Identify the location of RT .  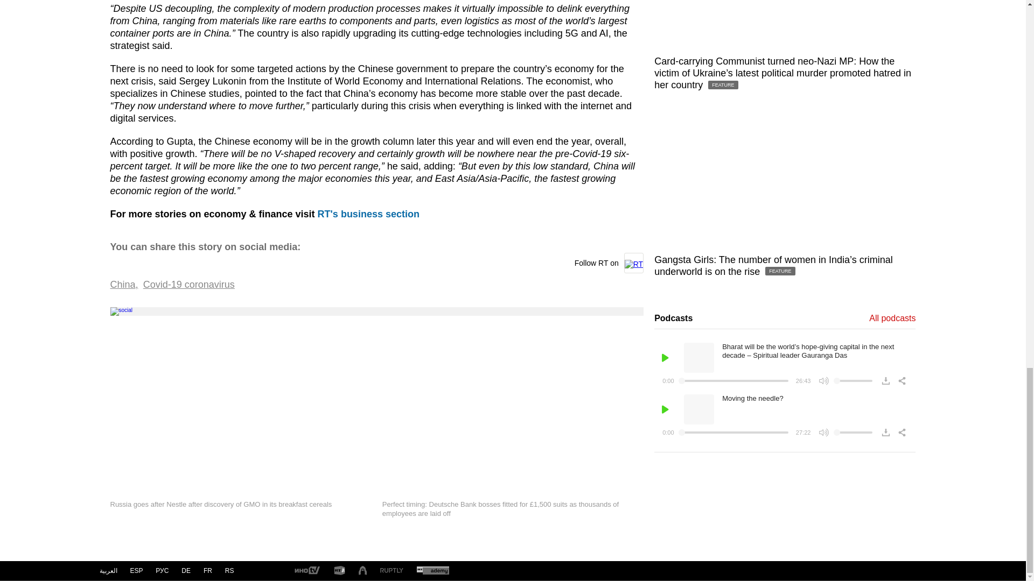
(306, 571).